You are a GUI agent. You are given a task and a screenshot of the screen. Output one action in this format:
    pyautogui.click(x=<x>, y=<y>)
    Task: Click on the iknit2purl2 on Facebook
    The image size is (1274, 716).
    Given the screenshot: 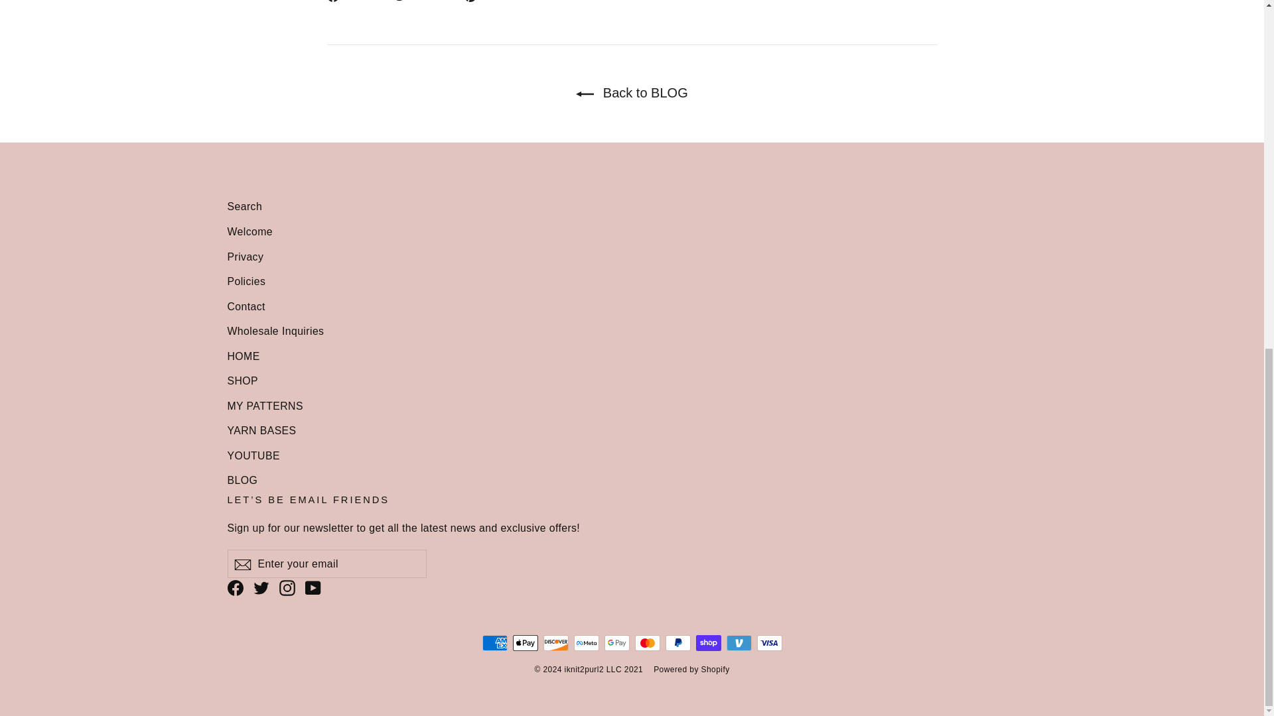 What is the action you would take?
    pyautogui.click(x=235, y=586)
    